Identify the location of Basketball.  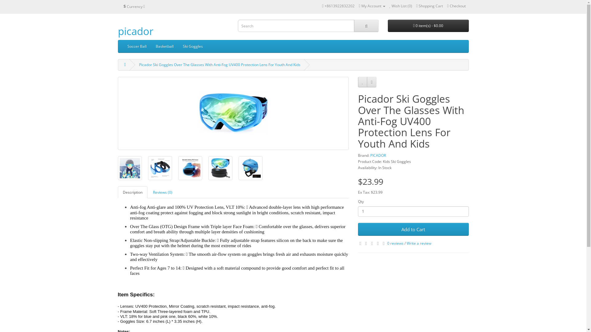
(164, 46).